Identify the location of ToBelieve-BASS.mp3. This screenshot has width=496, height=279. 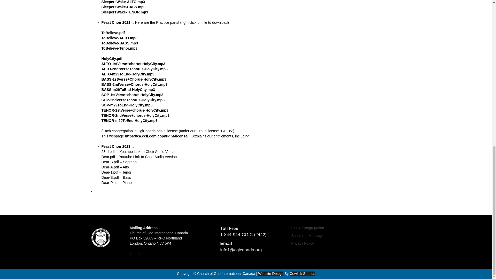
(119, 43).